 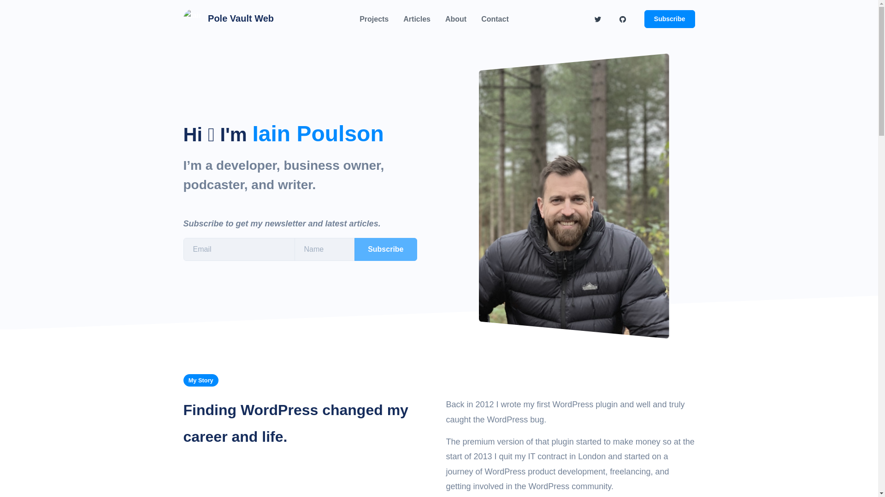 What do you see at coordinates (495, 19) in the screenshot?
I see `Contact` at bounding box center [495, 19].